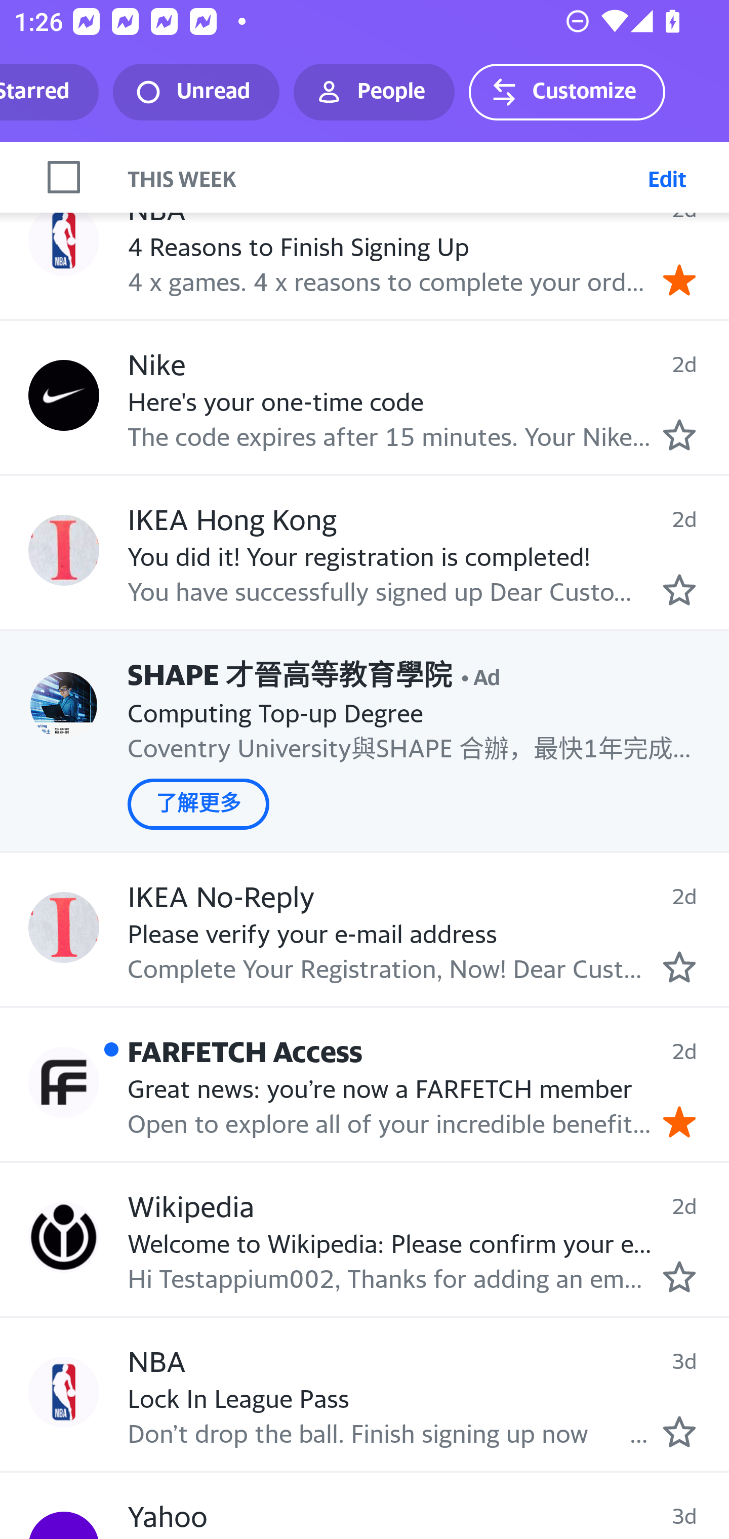  Describe the element at coordinates (566, 92) in the screenshot. I see `Customize` at that location.